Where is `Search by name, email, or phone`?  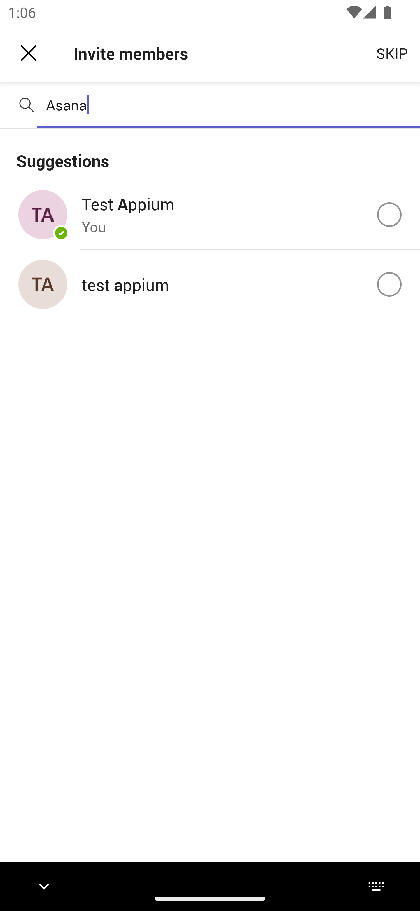
Search by name, email, or phone is located at coordinates (228, 105).